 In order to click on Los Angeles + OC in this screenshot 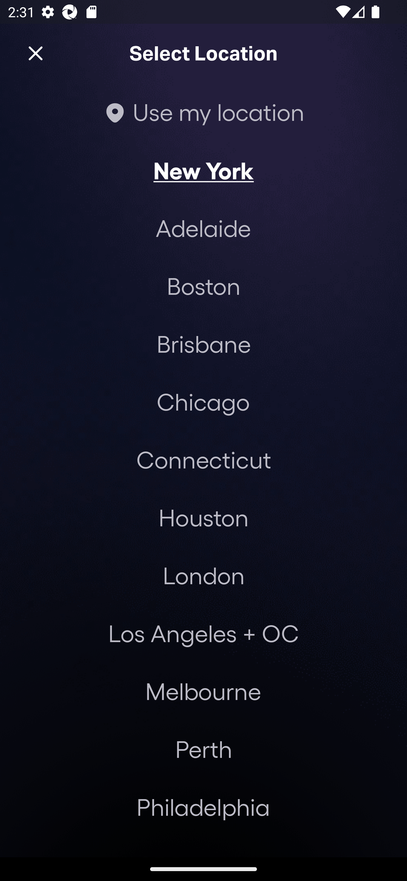, I will do `click(203, 633)`.